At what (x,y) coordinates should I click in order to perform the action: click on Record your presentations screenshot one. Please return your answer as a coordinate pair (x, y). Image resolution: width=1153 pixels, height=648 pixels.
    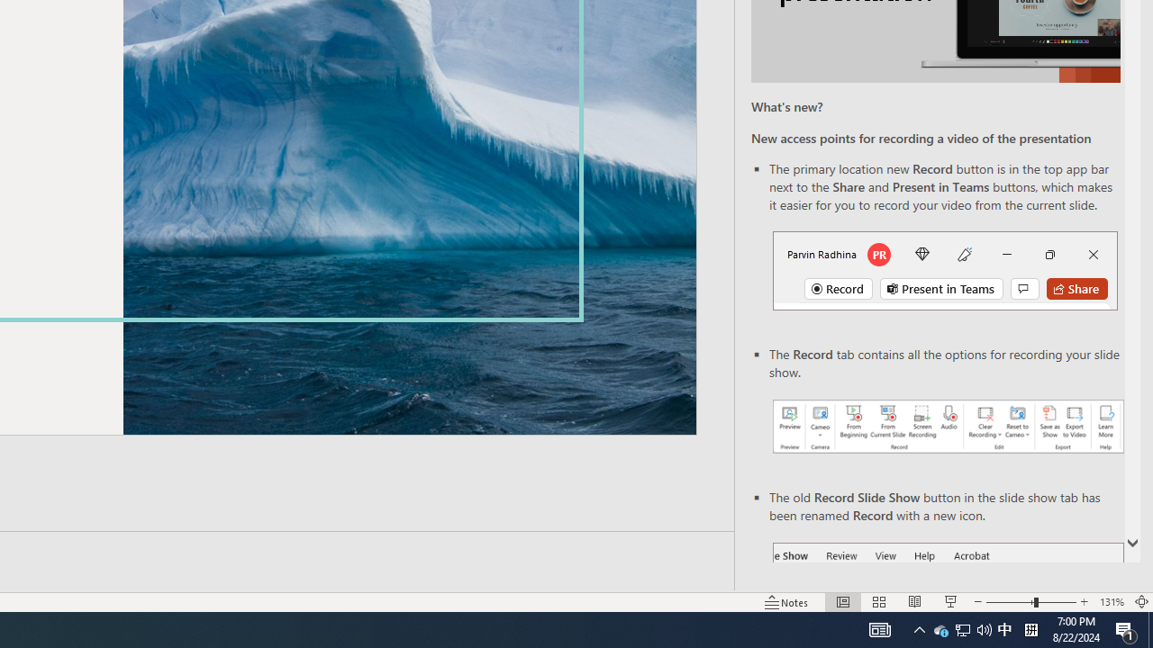
    Looking at the image, I should click on (948, 427).